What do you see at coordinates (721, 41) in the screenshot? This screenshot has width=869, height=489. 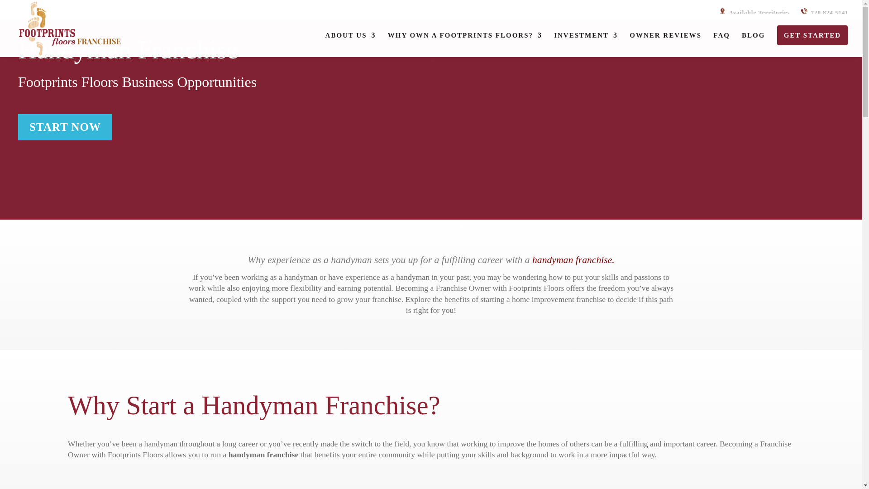 I see `FAQ` at bounding box center [721, 41].